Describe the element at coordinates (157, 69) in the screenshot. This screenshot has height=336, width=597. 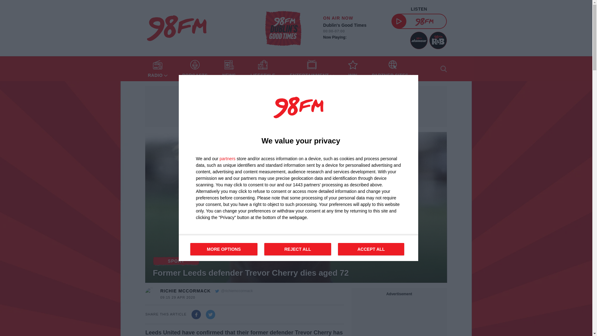
I see `RADIO` at that location.